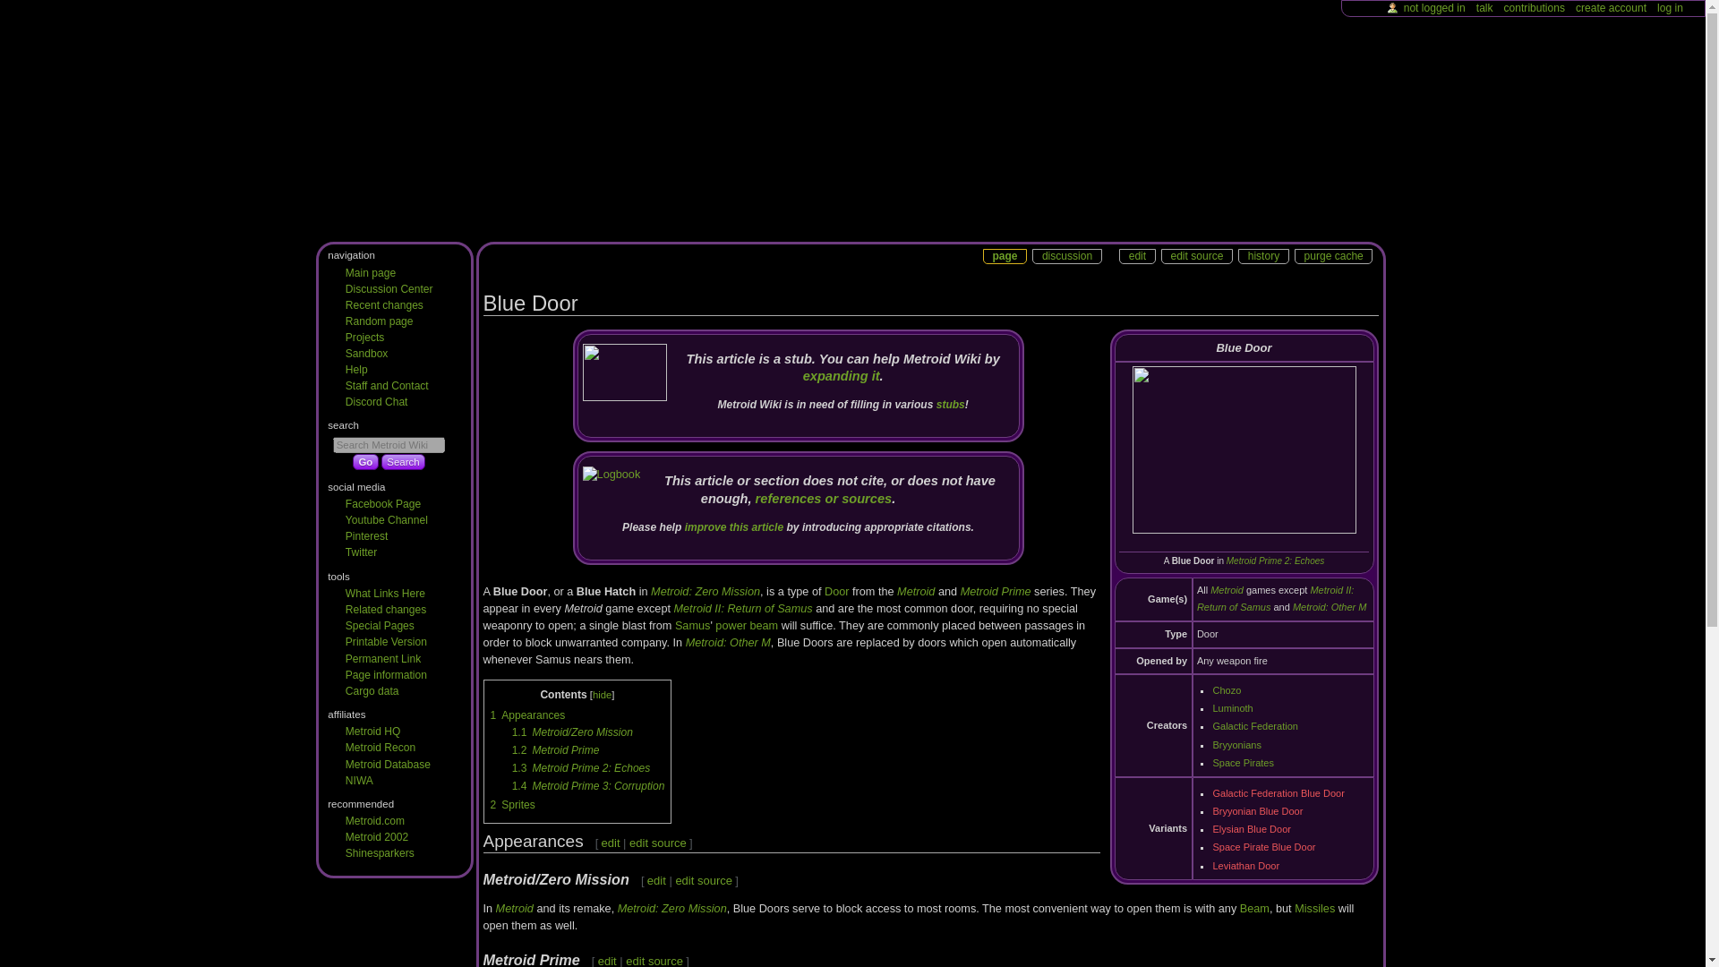 This screenshot has width=1719, height=967. I want to click on Chozo, so click(1227, 689).